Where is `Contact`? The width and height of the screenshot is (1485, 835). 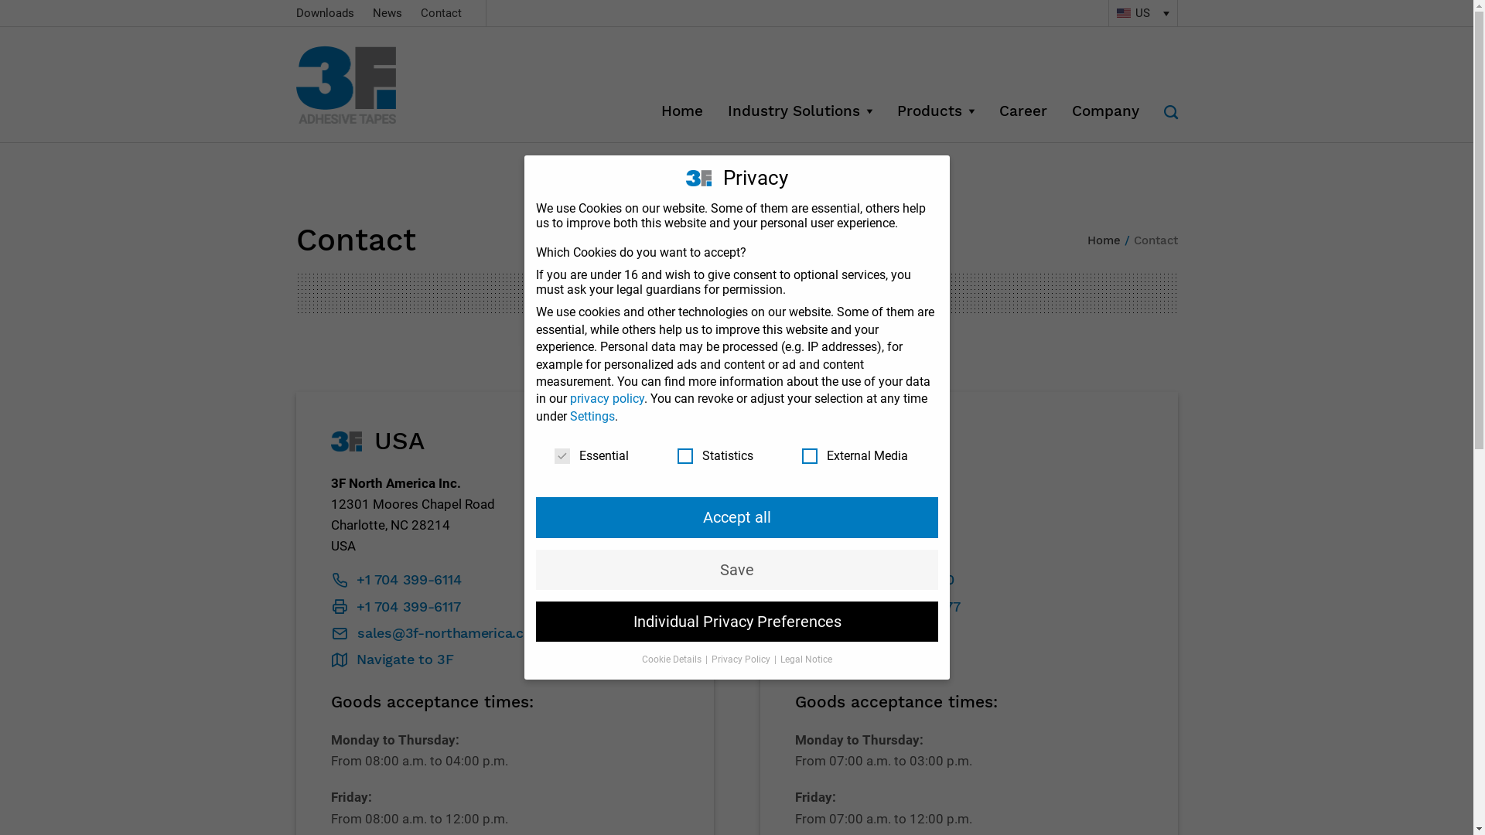 Contact is located at coordinates (441, 13).